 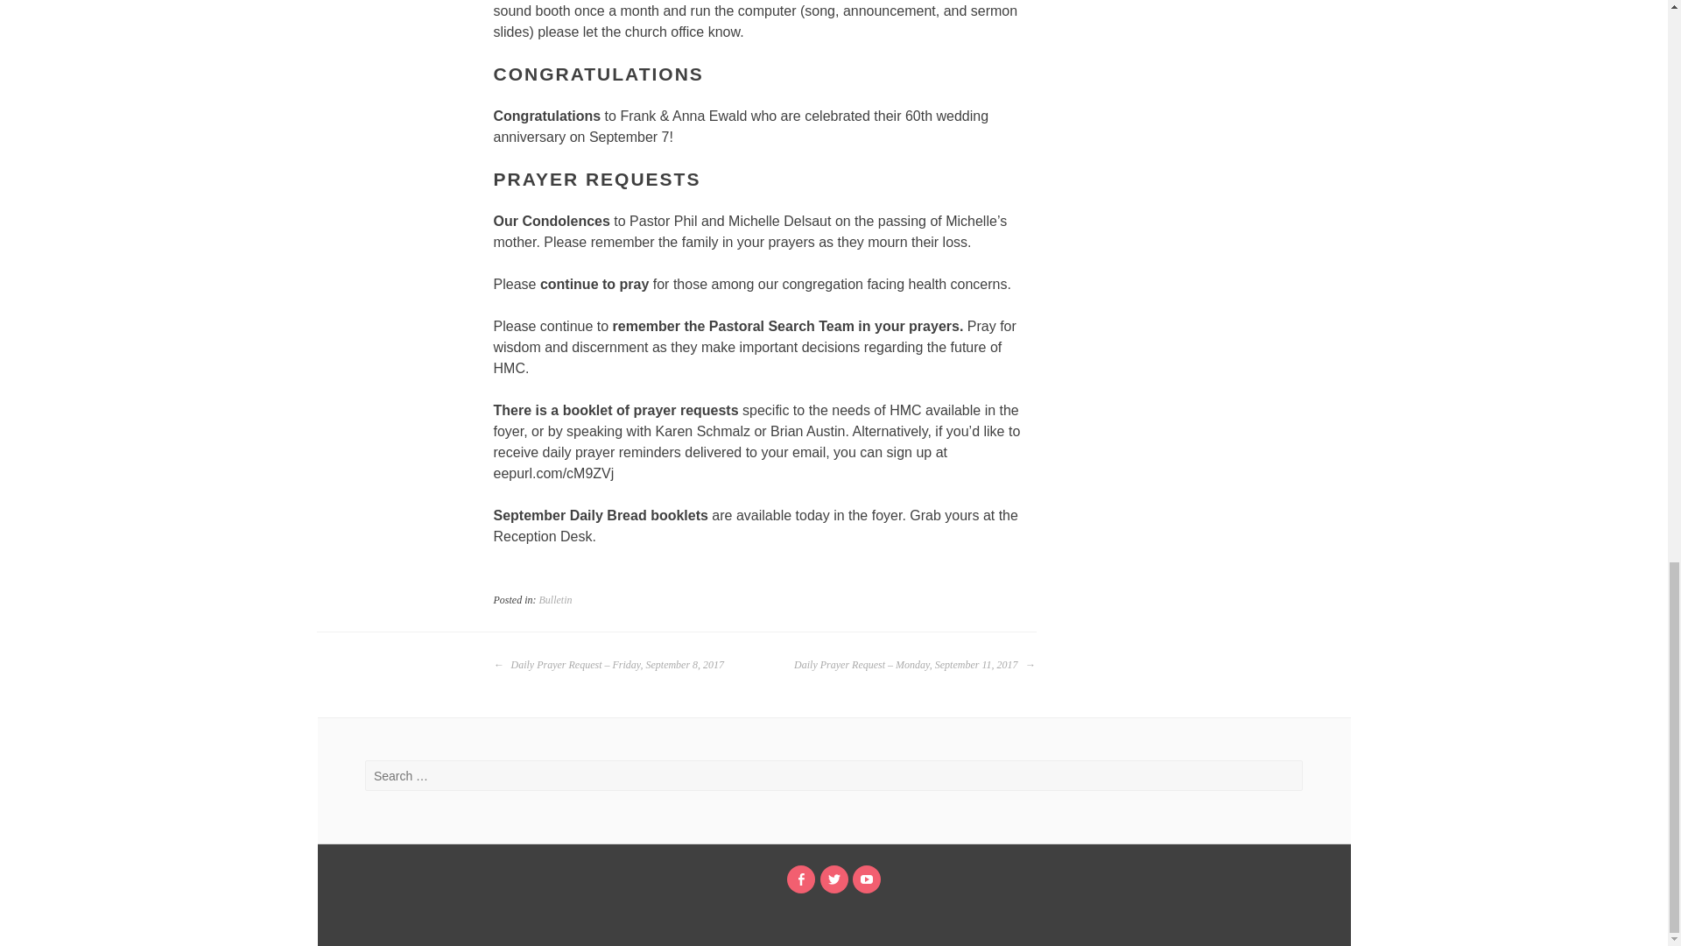 I want to click on FACEBOOK, so click(x=800, y=879).